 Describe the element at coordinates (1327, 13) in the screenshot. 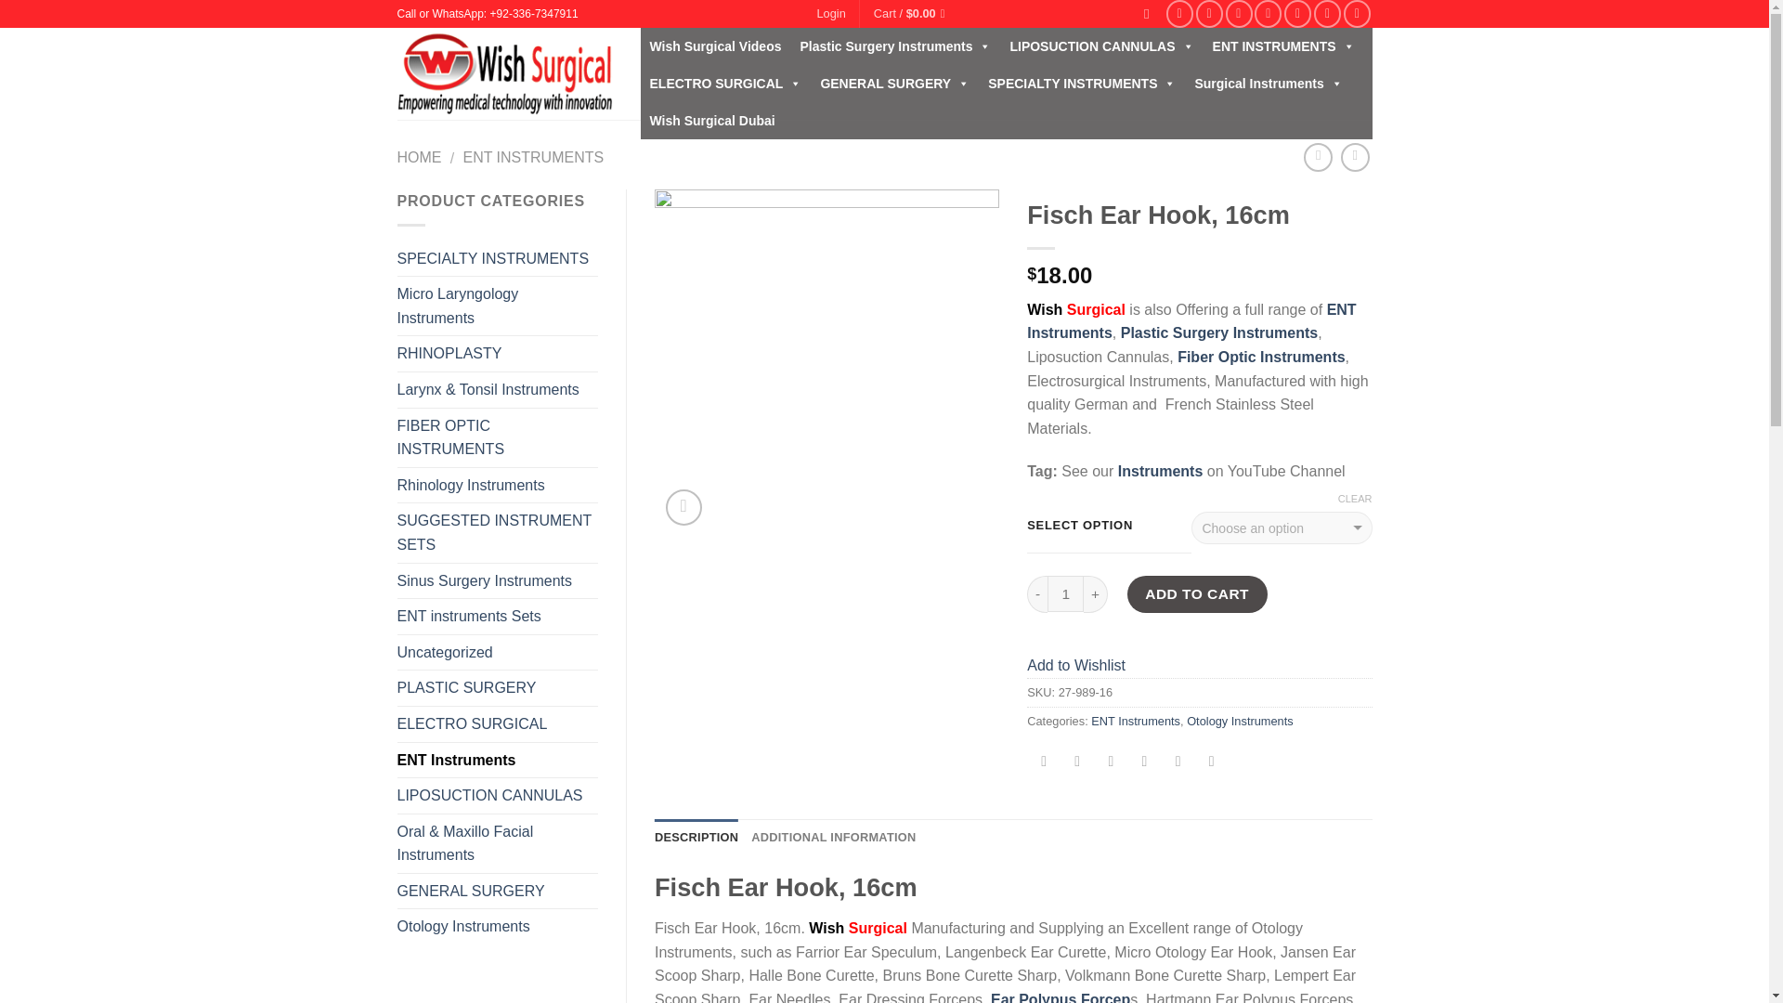

I see `Follow on LinkedIn` at that location.